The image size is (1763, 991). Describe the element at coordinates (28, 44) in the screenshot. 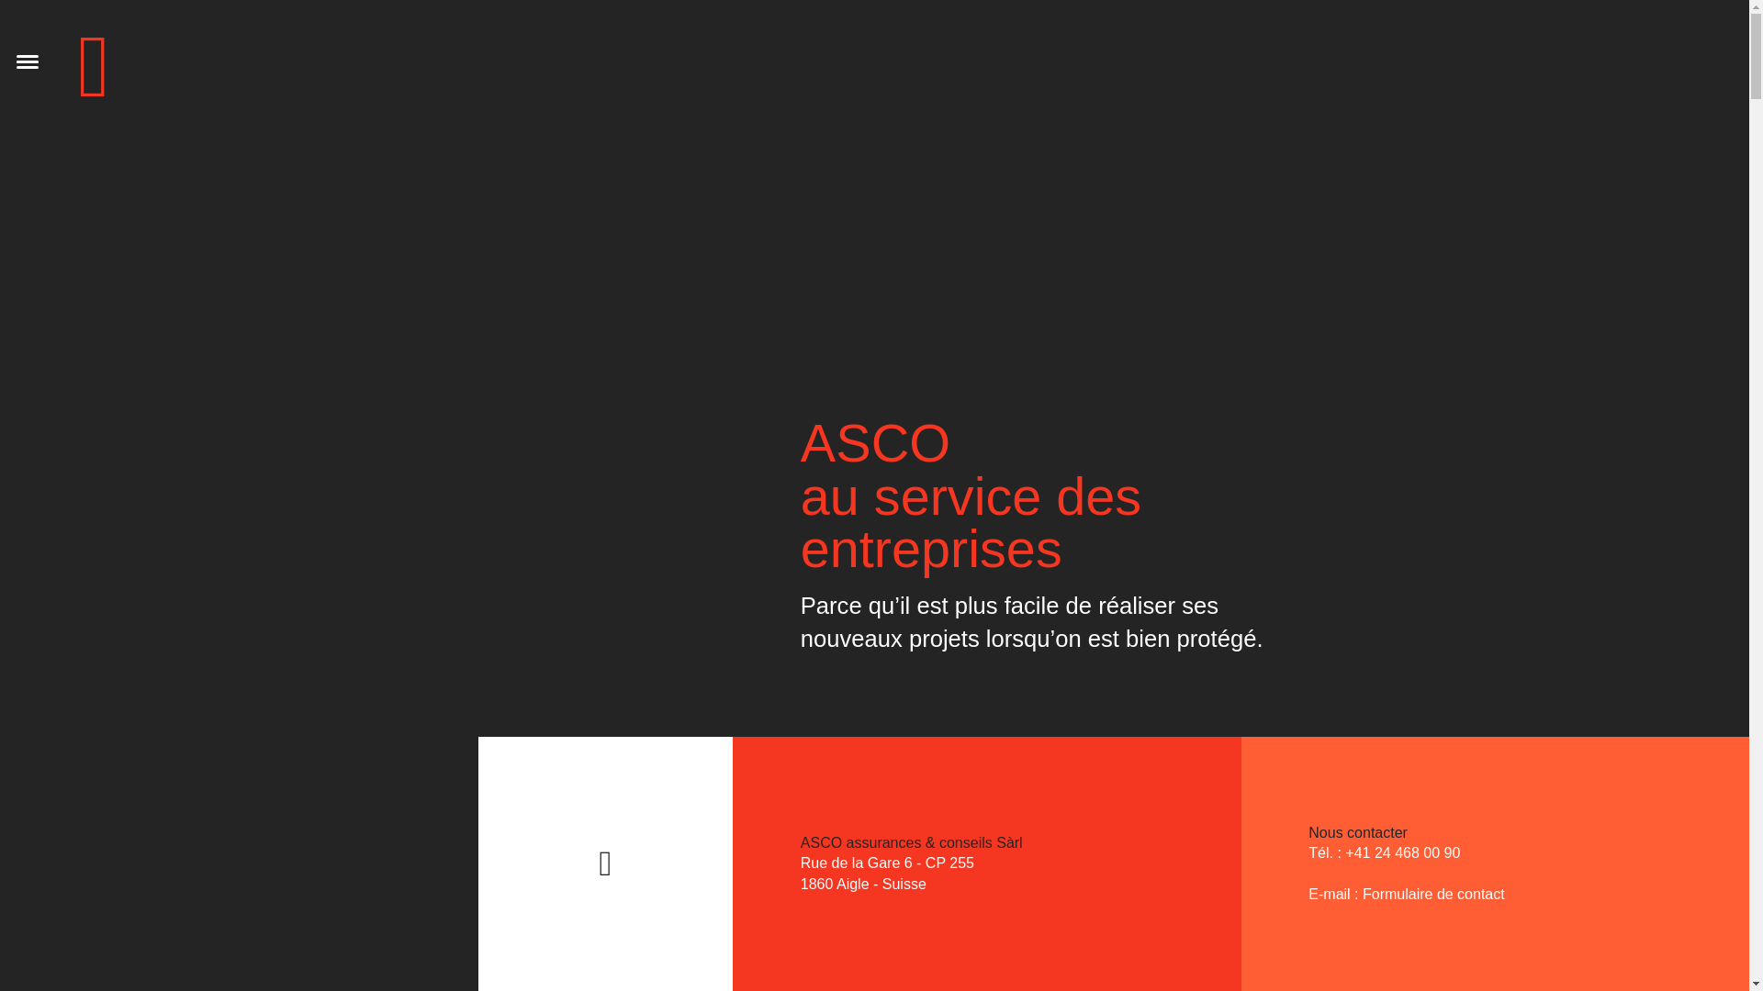

I see `MENU` at that location.